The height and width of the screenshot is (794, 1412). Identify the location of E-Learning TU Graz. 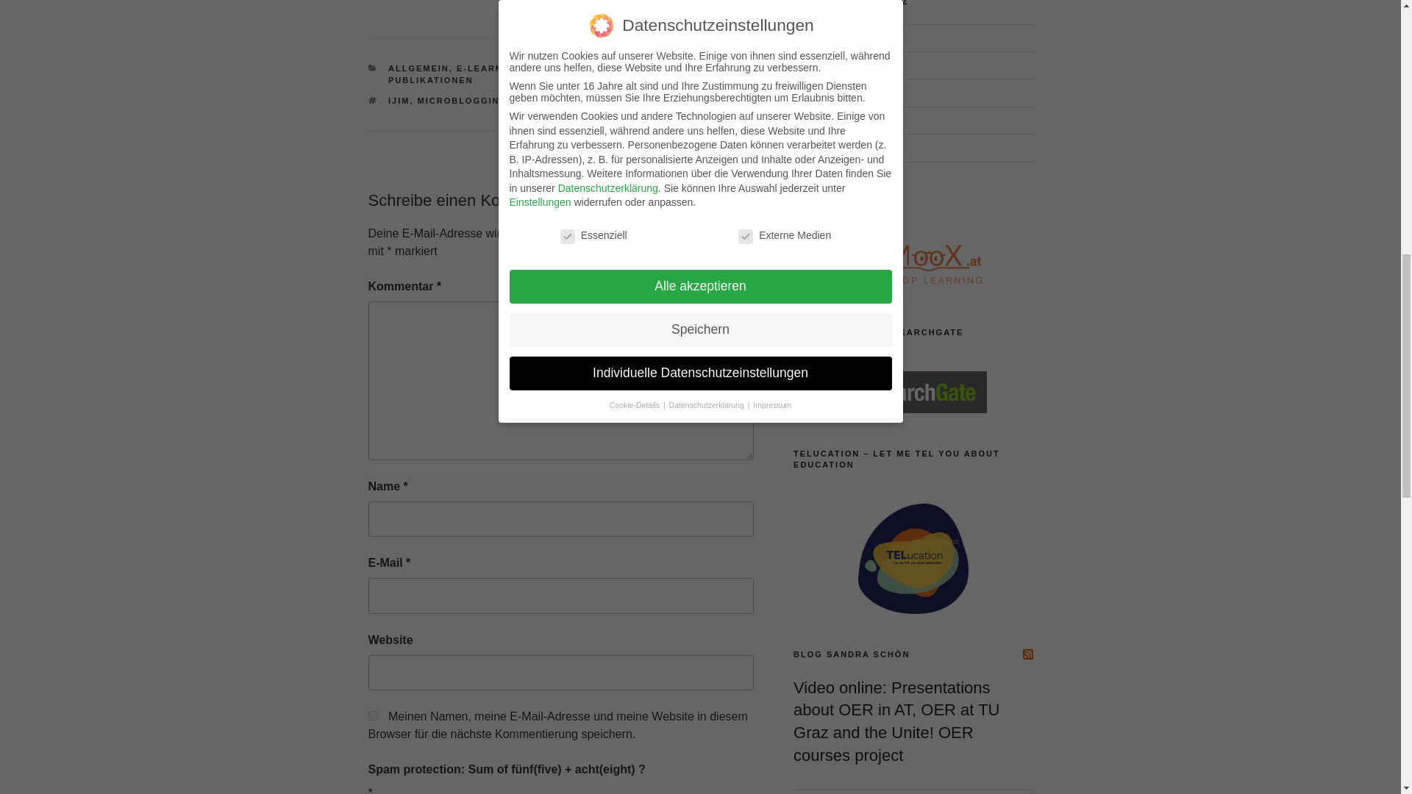
(839, 38).